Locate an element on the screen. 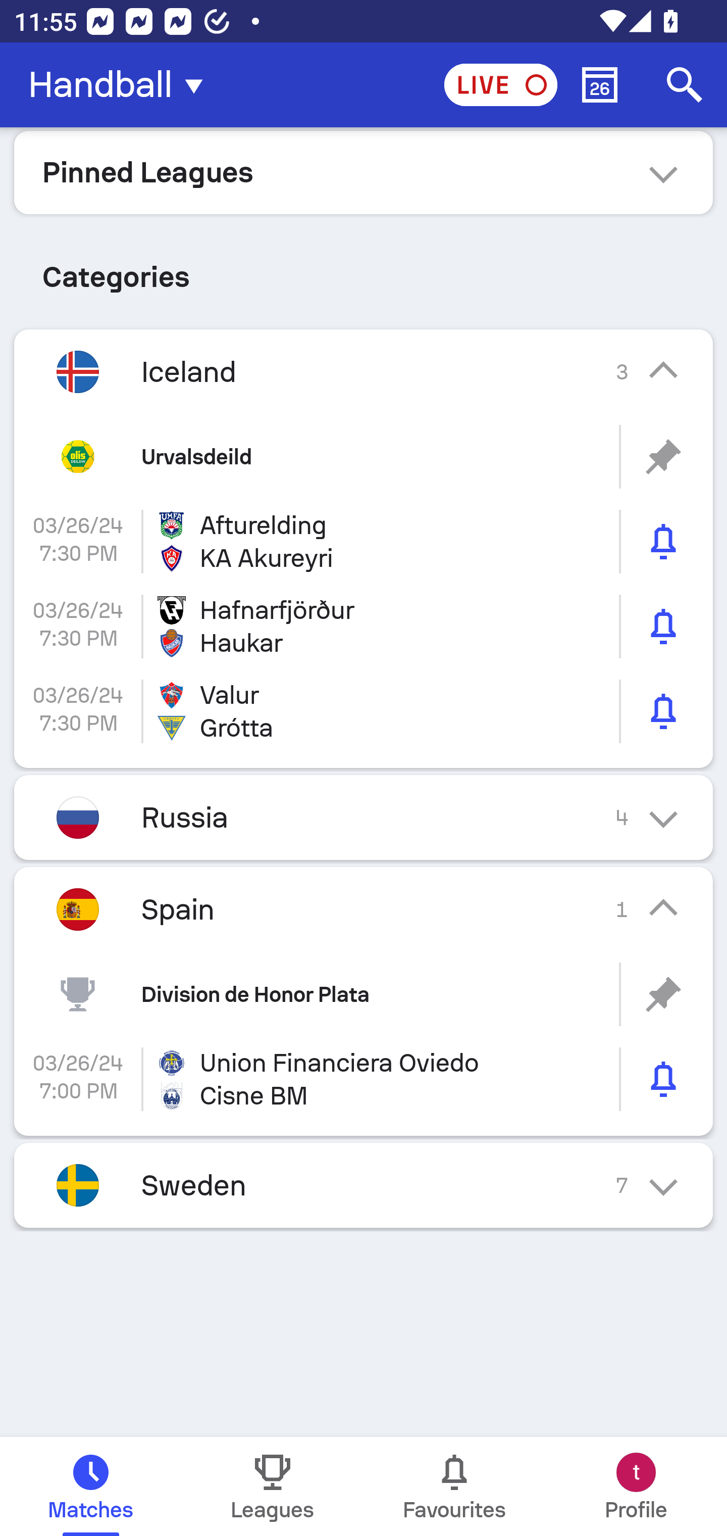 This screenshot has width=727, height=1536. 03/26/24 7:30 PM Valur Grótta is located at coordinates (363, 711).